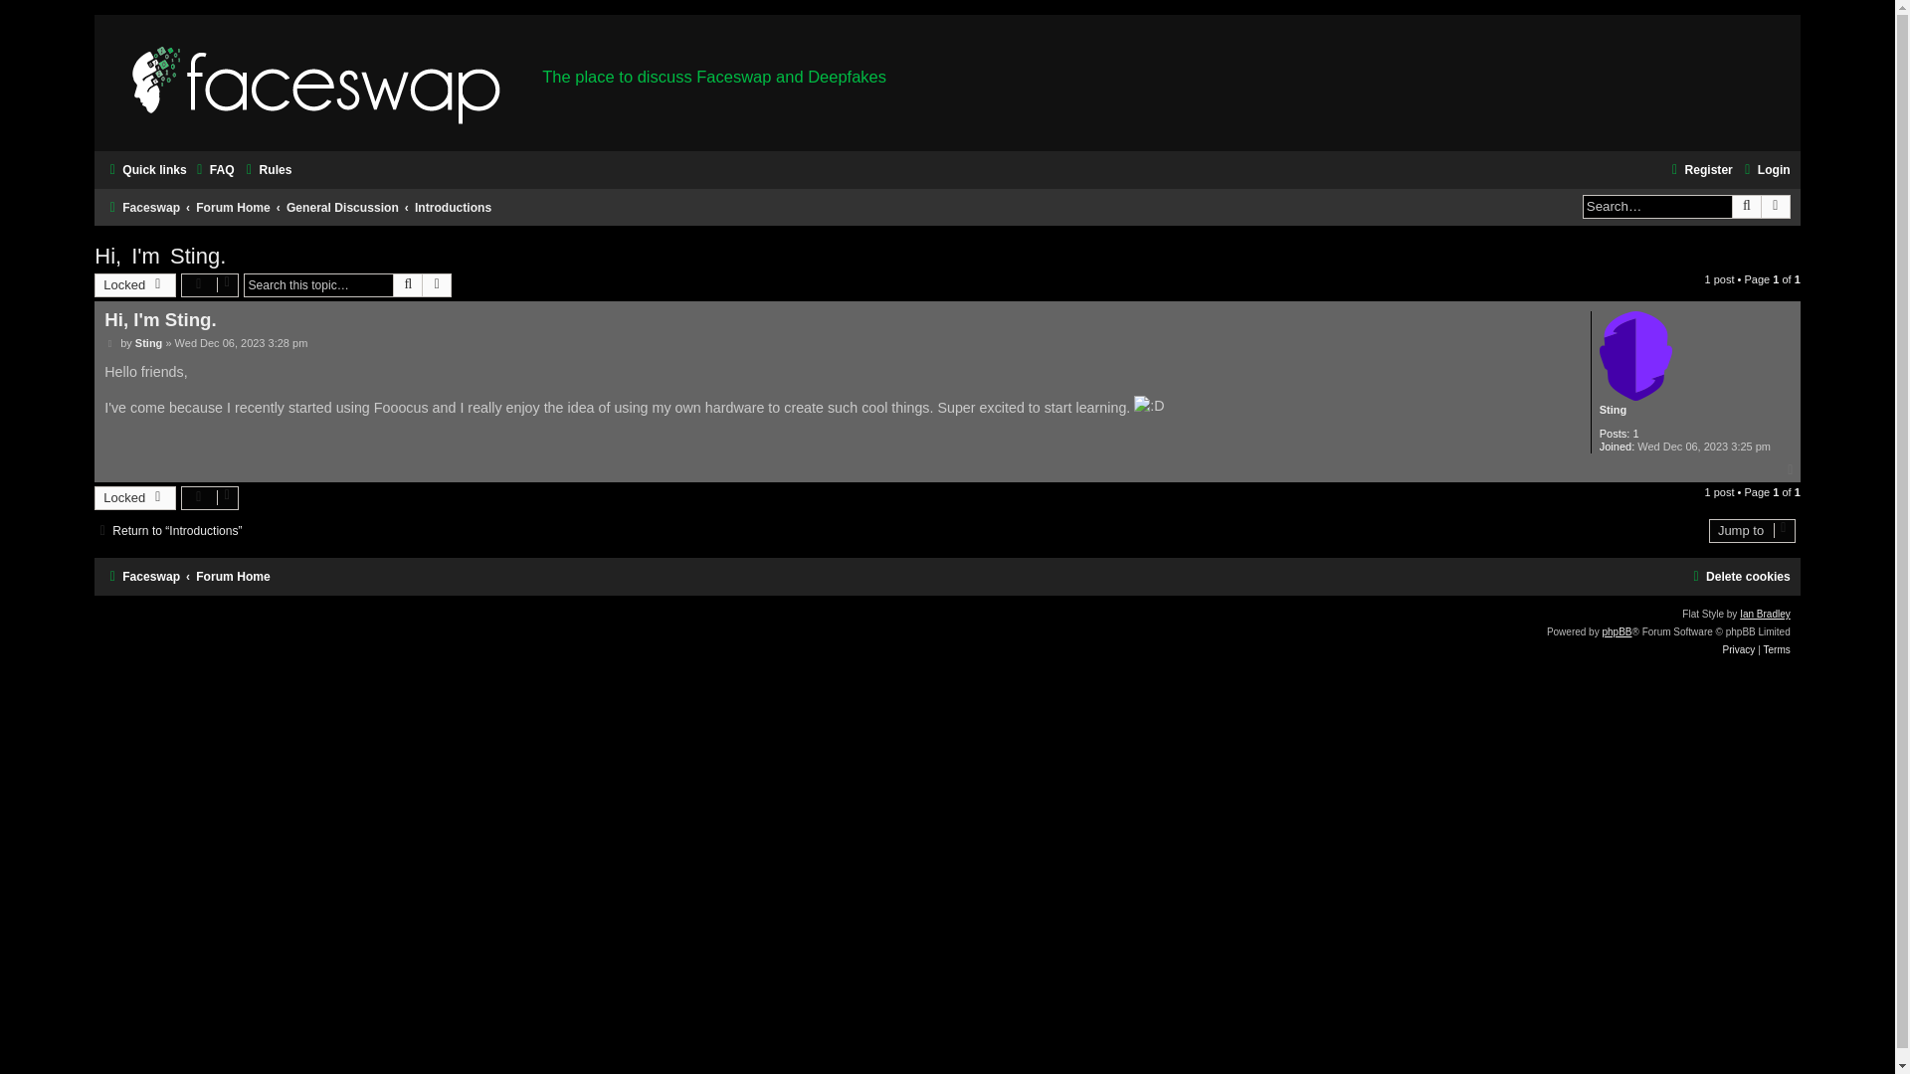 This screenshot has width=1910, height=1074. I want to click on Login, so click(1765, 169).